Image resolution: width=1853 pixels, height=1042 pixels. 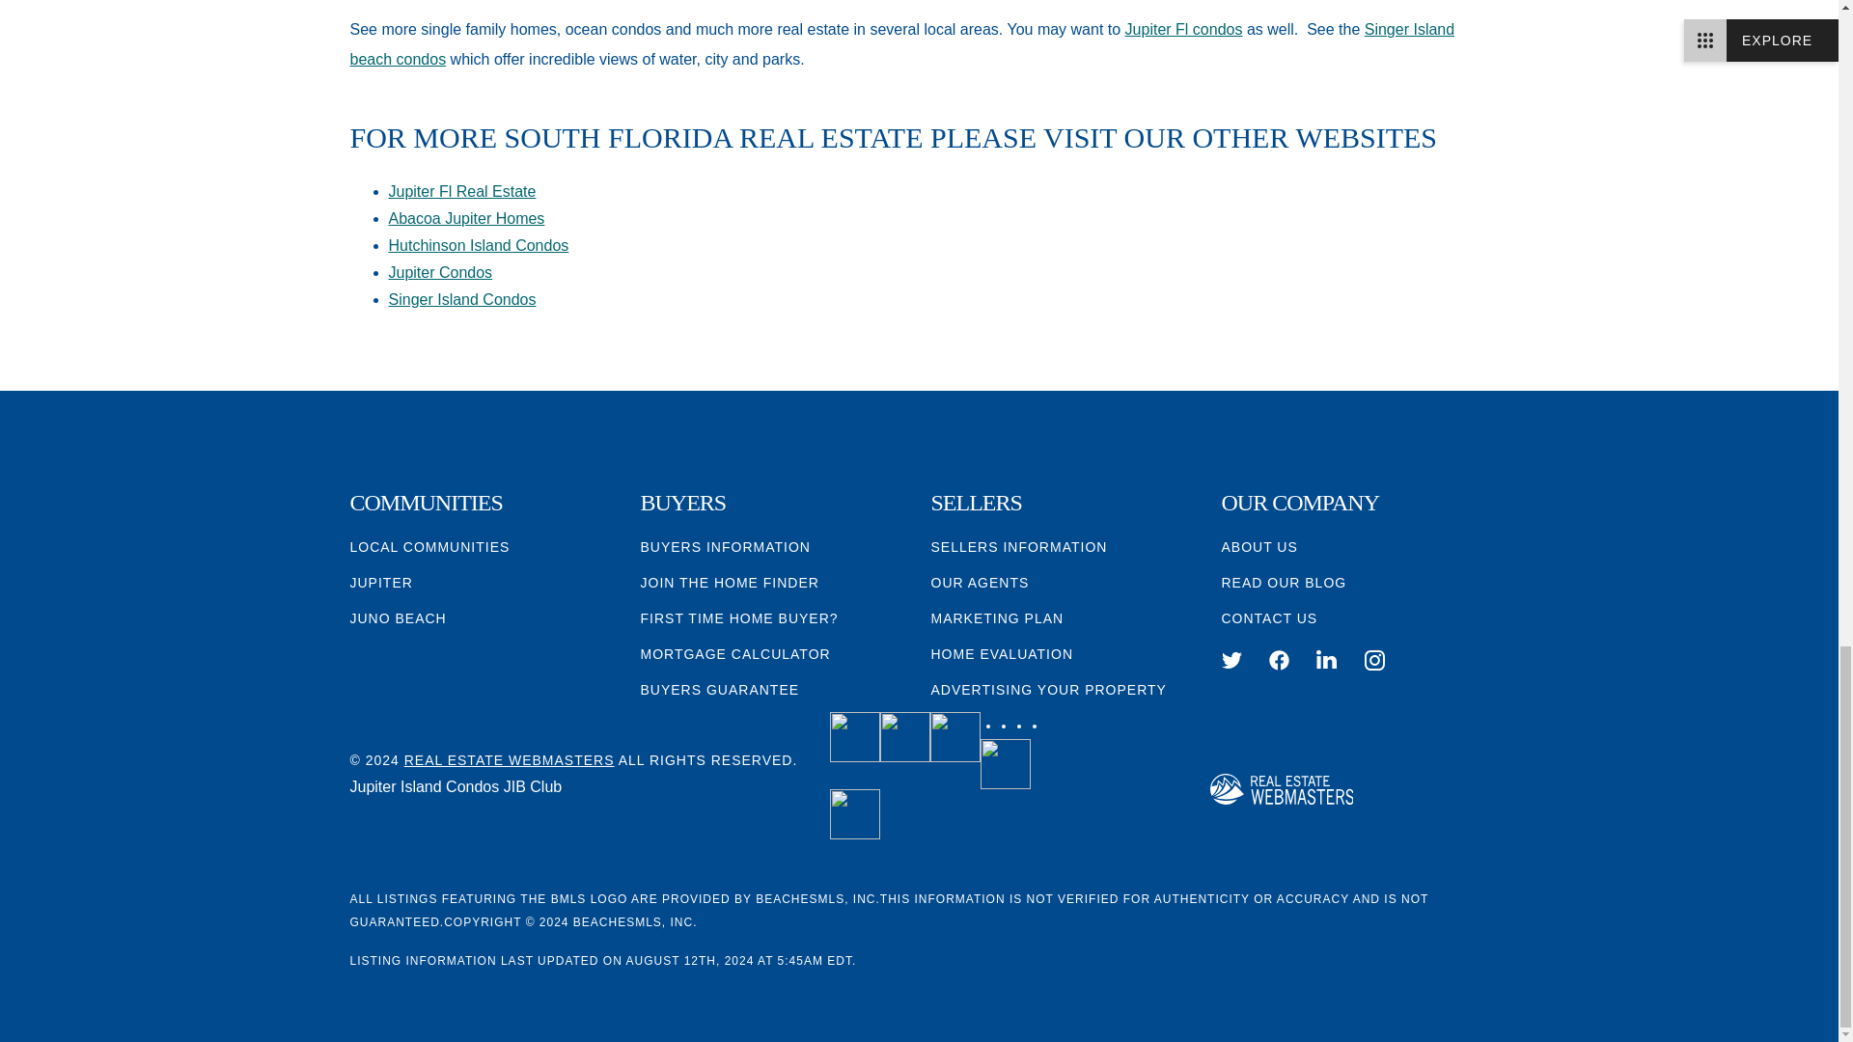 I want to click on Jupiter Real Estate for sale, so click(x=461, y=191).